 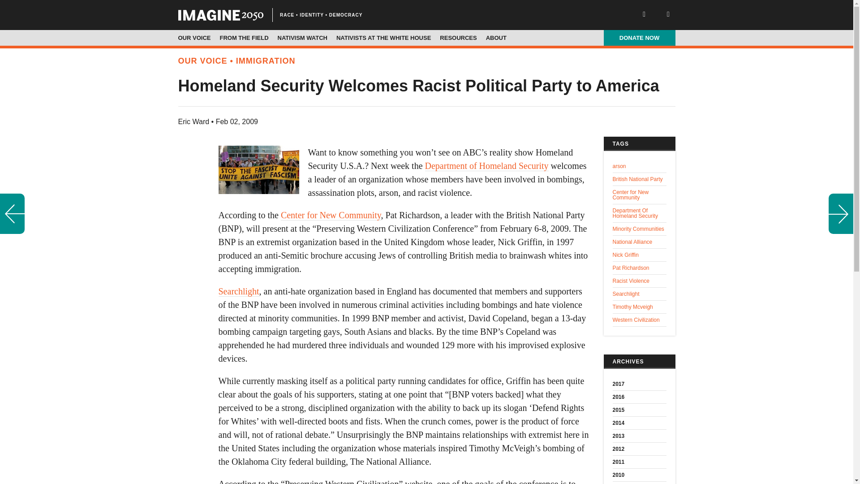 What do you see at coordinates (486, 166) in the screenshot?
I see `Department of Homeland Security` at bounding box center [486, 166].